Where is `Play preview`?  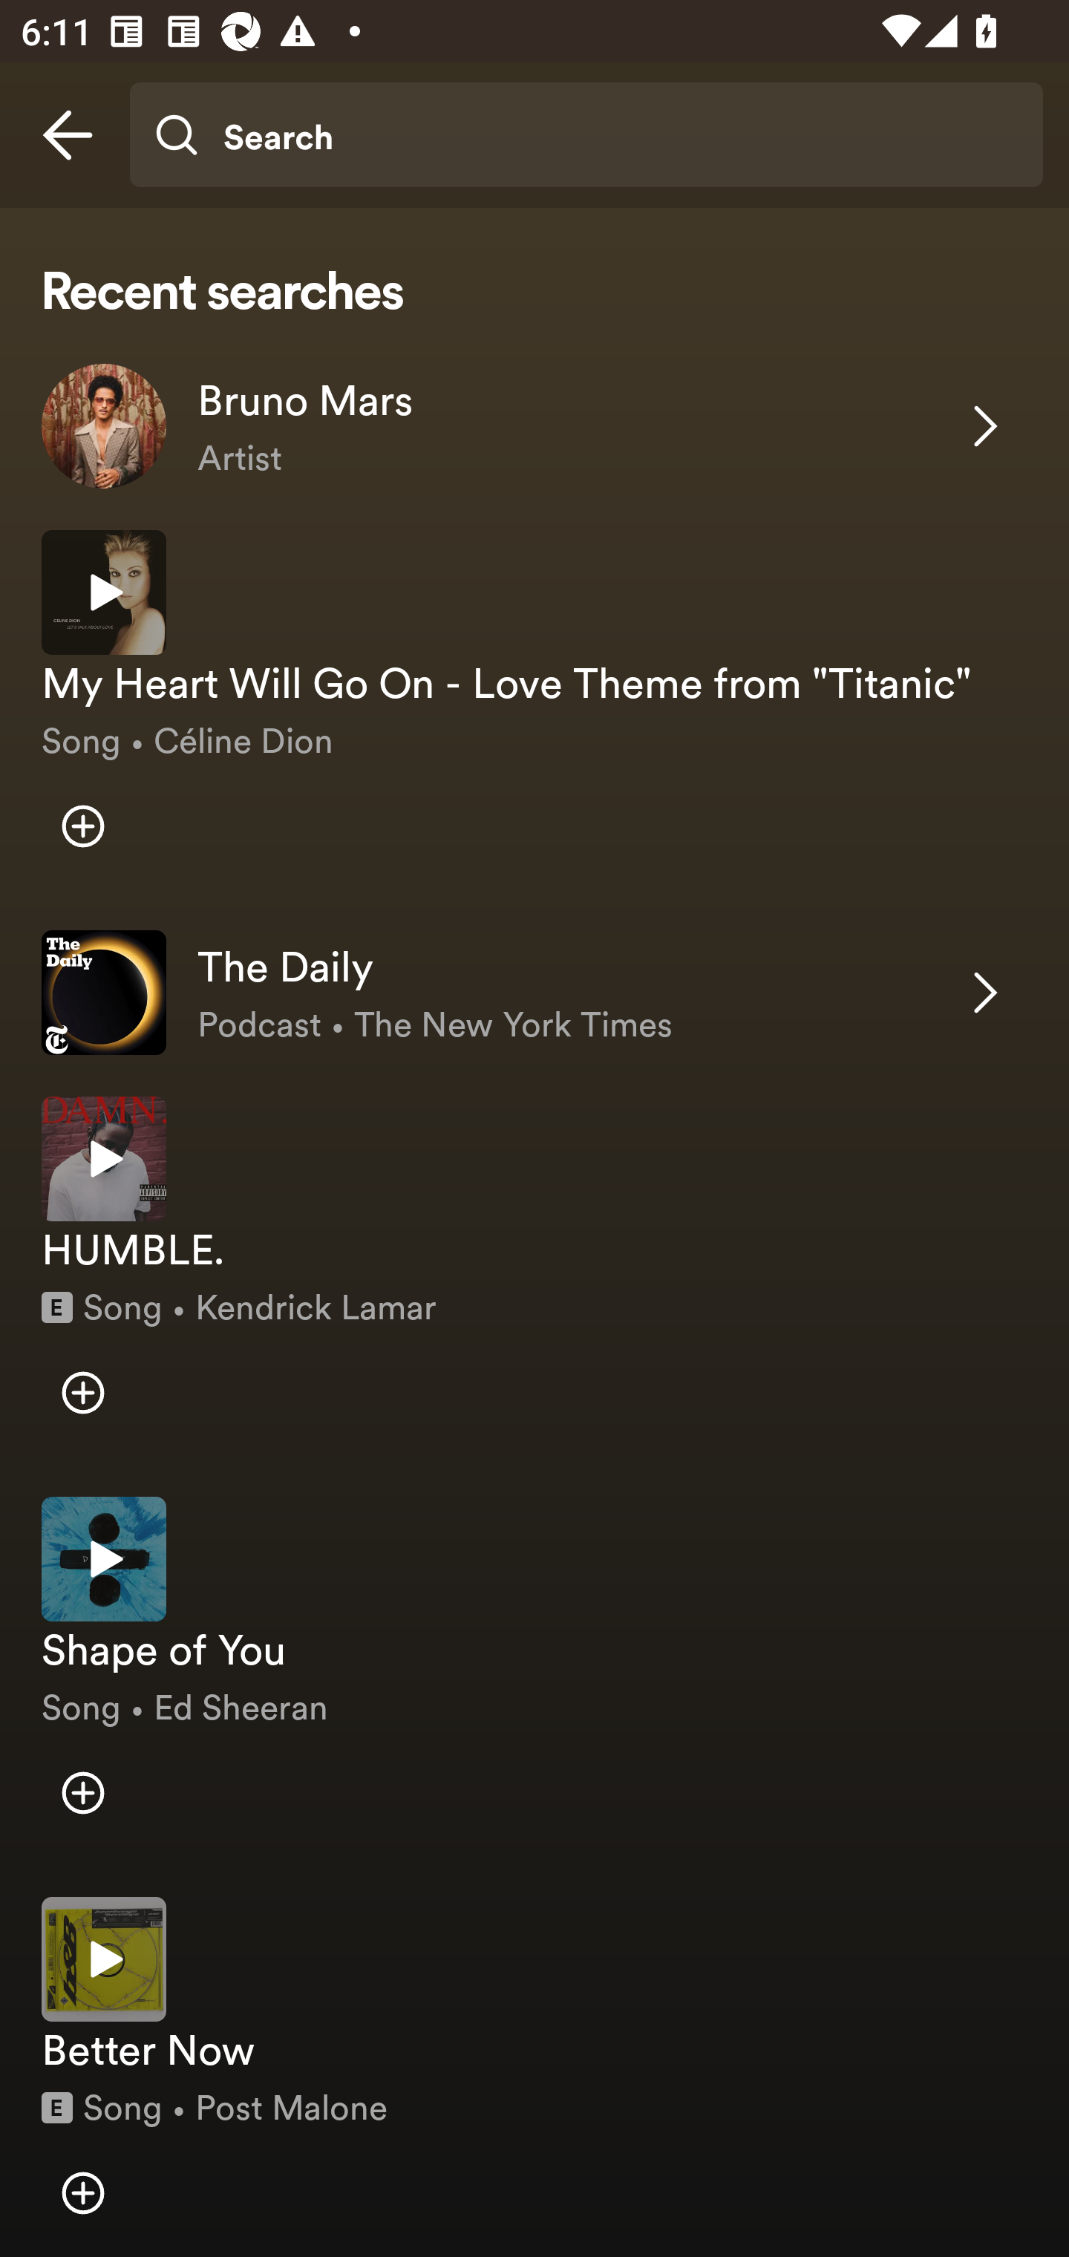 Play preview is located at coordinates (104, 1959).